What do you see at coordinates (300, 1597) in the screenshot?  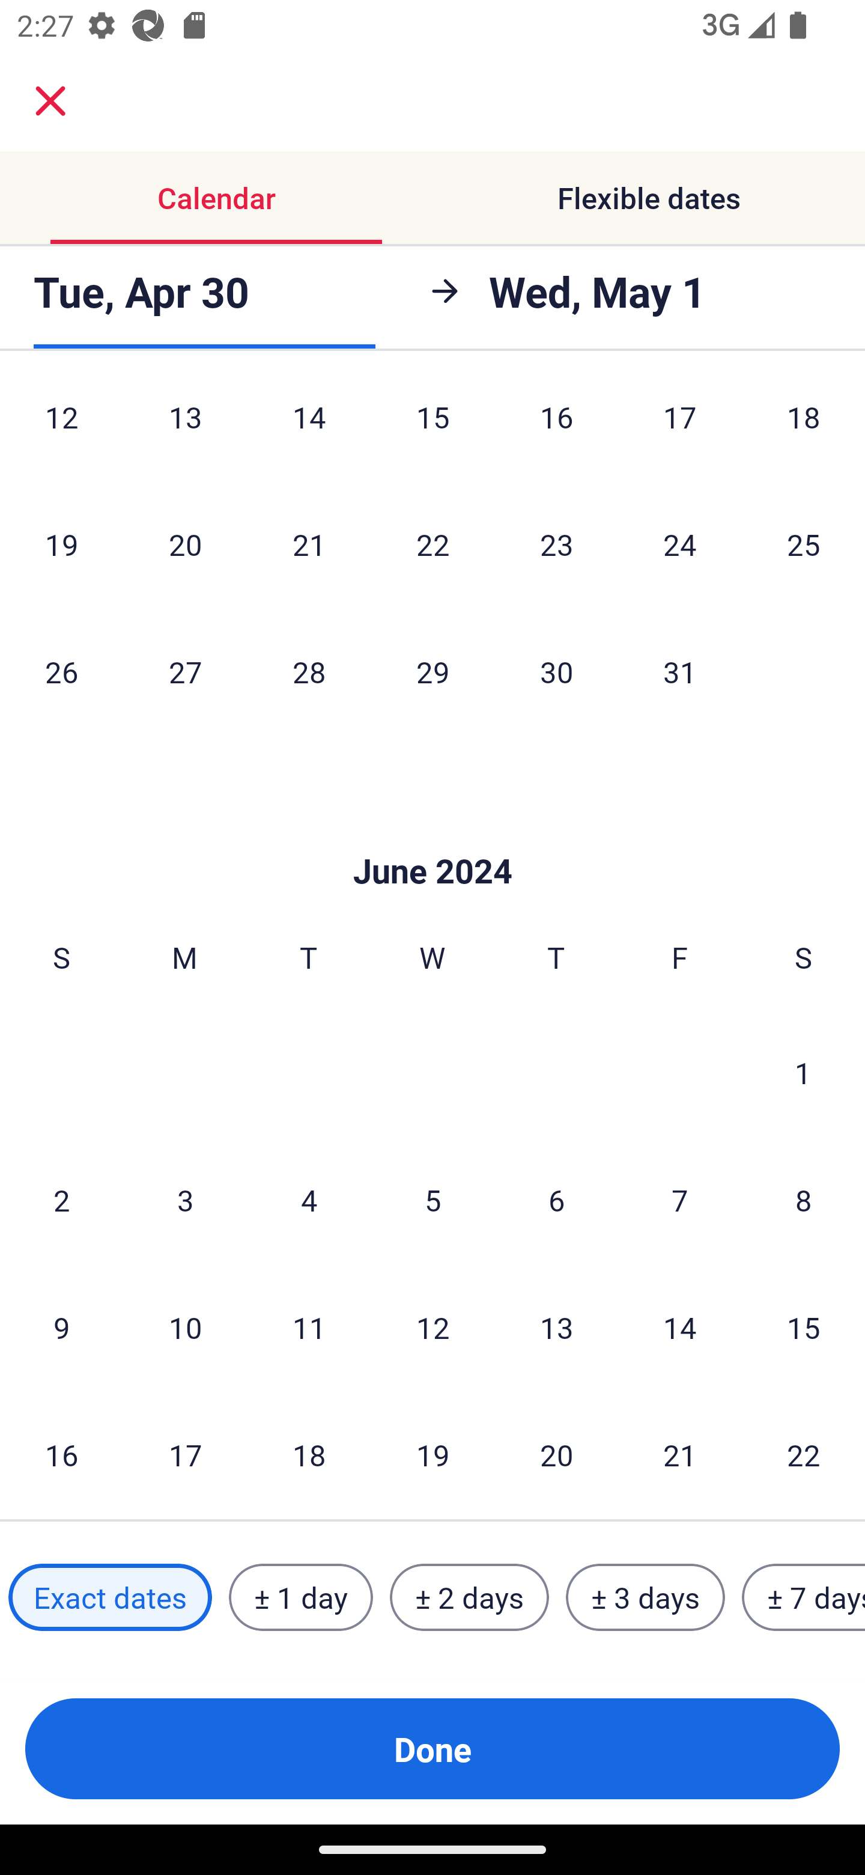 I see `± 1 day` at bounding box center [300, 1597].